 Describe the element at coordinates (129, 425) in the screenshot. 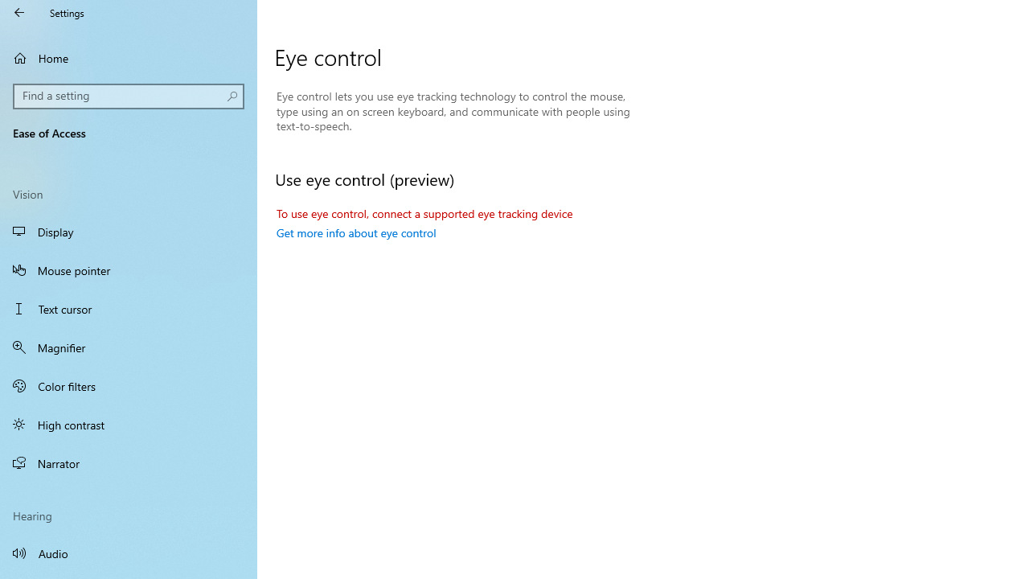

I see `High contrast` at that location.